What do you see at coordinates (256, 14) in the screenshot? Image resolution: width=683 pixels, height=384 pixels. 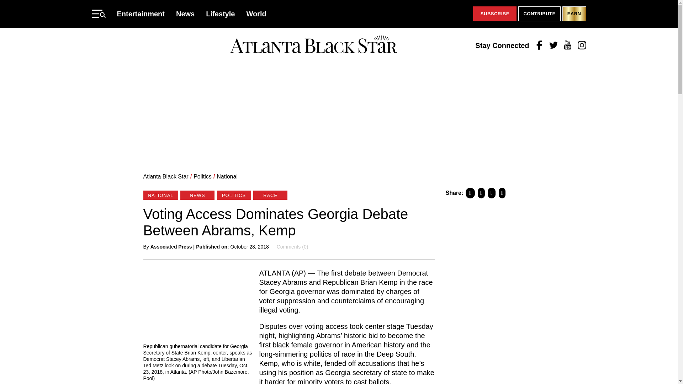 I see `World` at bounding box center [256, 14].